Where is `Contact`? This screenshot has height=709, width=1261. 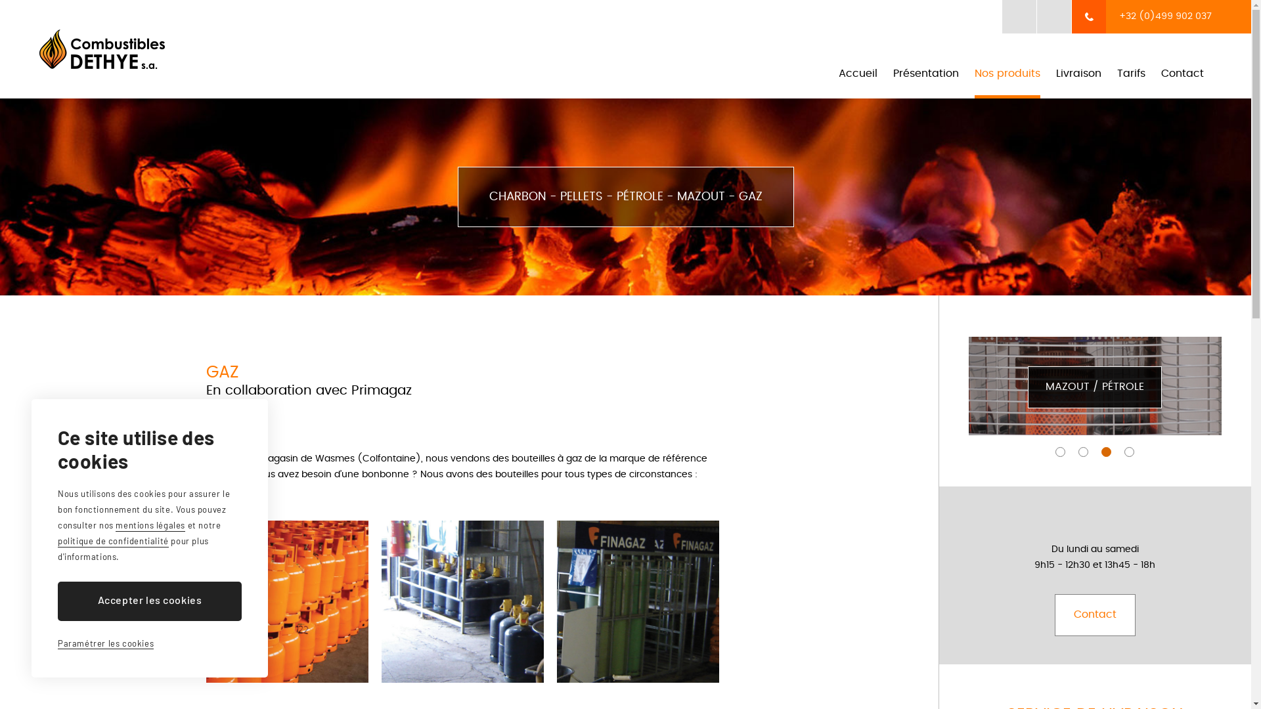
Contact is located at coordinates (1182, 79).